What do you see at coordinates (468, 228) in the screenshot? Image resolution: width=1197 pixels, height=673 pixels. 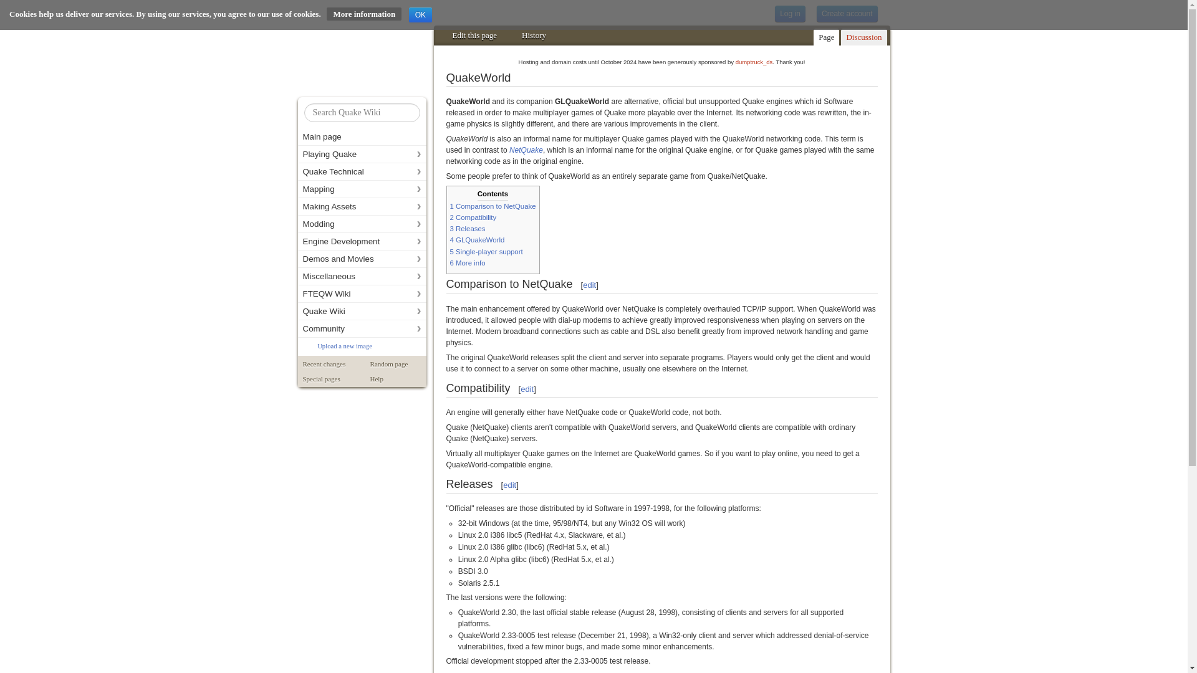 I see `3 Releases` at bounding box center [468, 228].